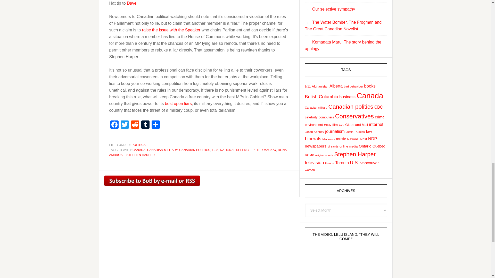  What do you see at coordinates (171, 30) in the screenshot?
I see `raise the issue with the Speaker` at bounding box center [171, 30].